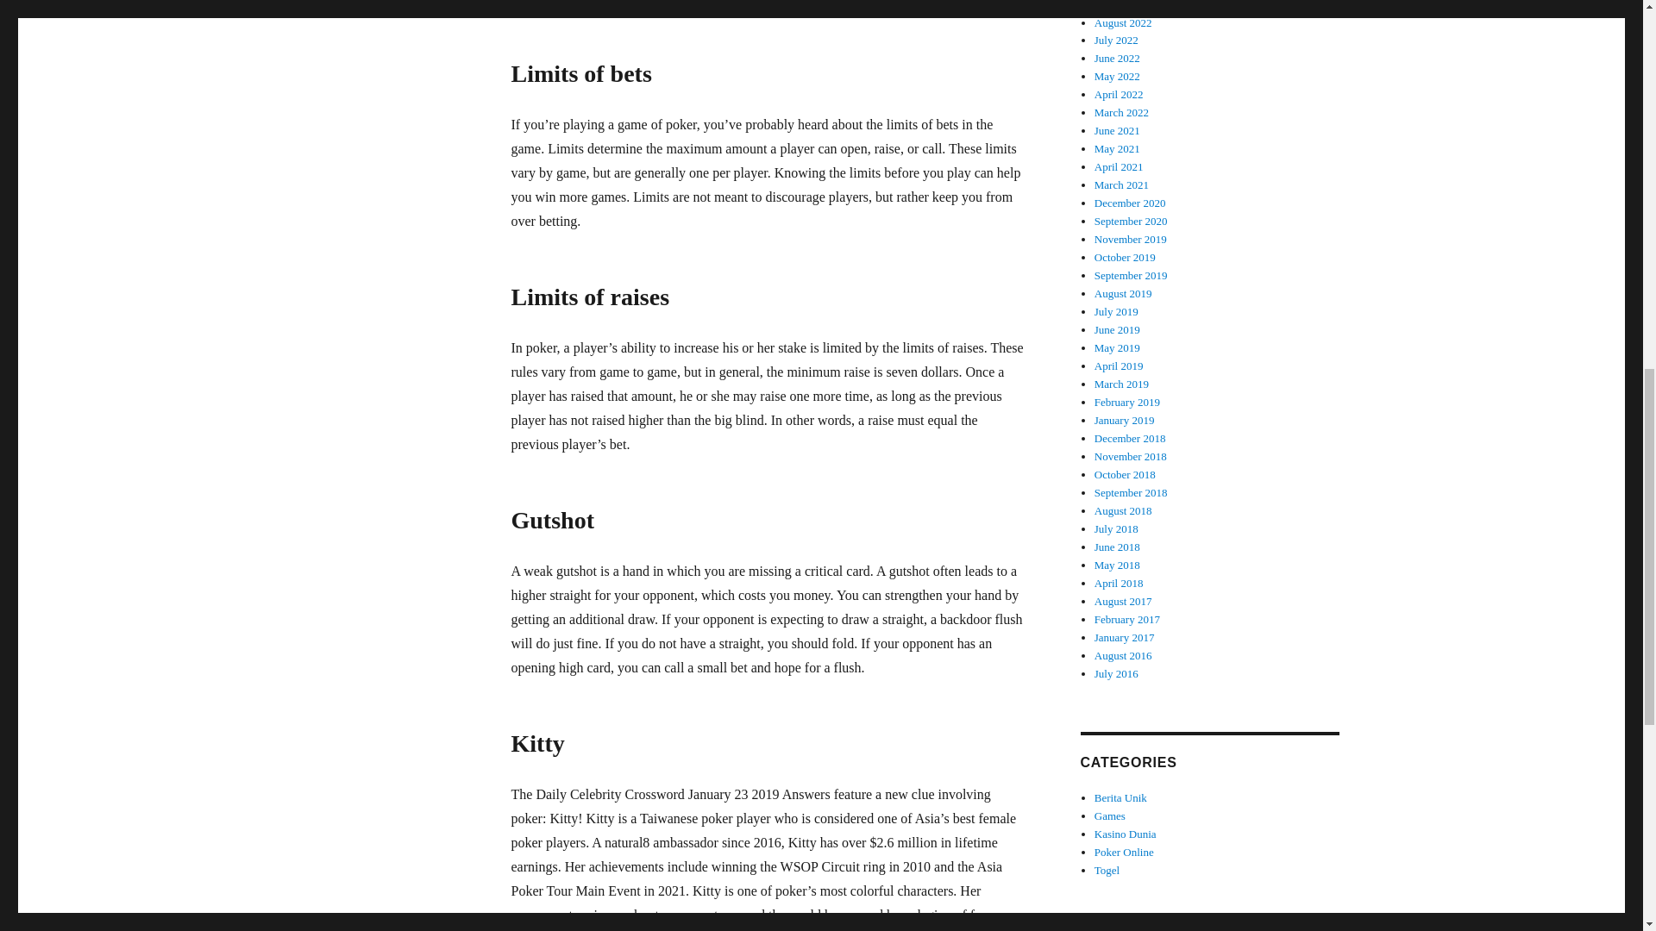 Image resolution: width=1656 pixels, height=931 pixels. Describe the element at coordinates (1131, 5) in the screenshot. I see `September 2022` at that location.